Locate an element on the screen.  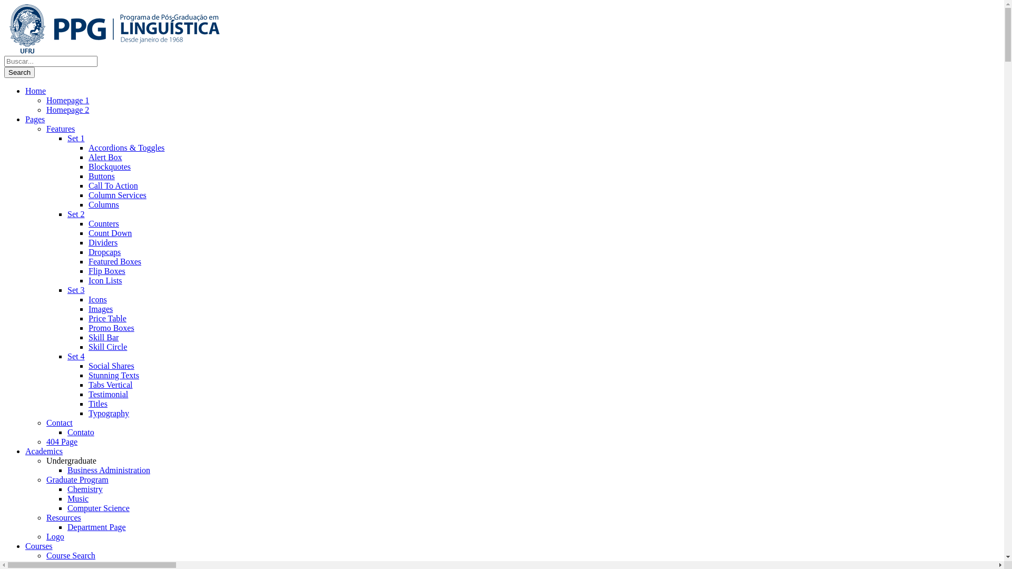
Featured Boxes is located at coordinates (115, 261).